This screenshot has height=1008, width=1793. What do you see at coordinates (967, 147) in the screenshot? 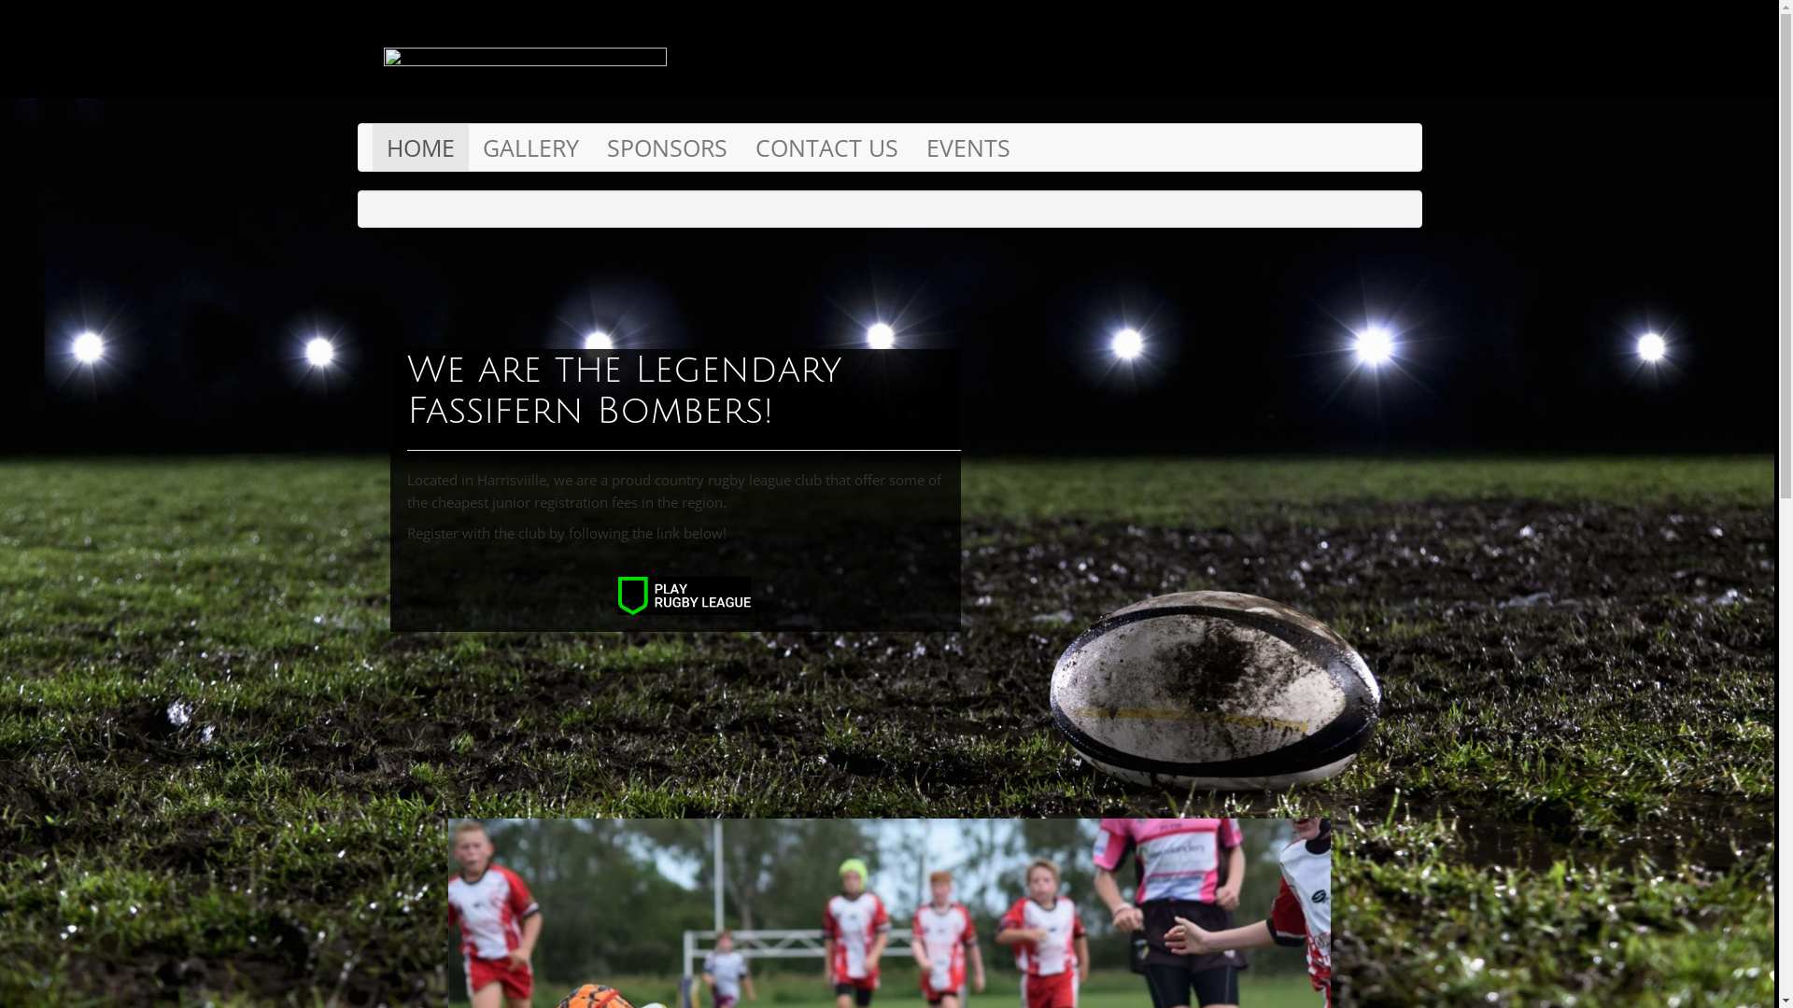
I see `EVENTS` at bounding box center [967, 147].